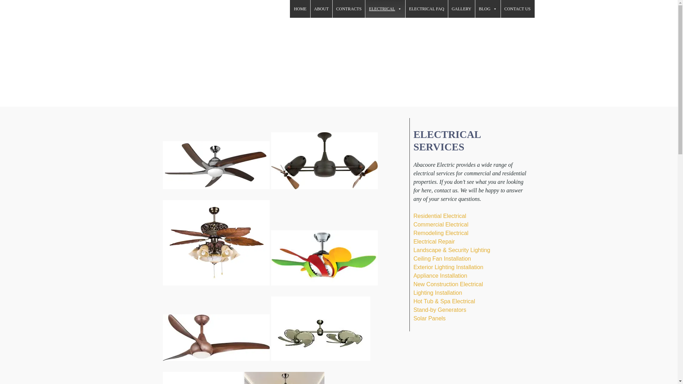  I want to click on Electrical Repair, so click(434, 241).